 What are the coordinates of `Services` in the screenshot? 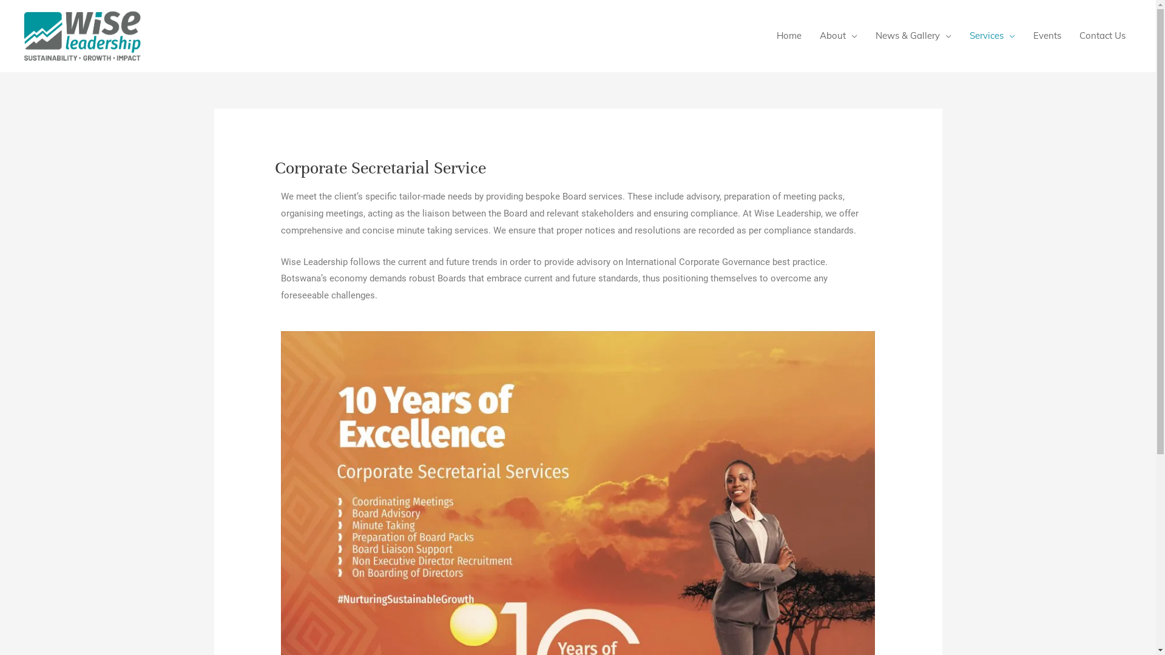 It's located at (993, 36).